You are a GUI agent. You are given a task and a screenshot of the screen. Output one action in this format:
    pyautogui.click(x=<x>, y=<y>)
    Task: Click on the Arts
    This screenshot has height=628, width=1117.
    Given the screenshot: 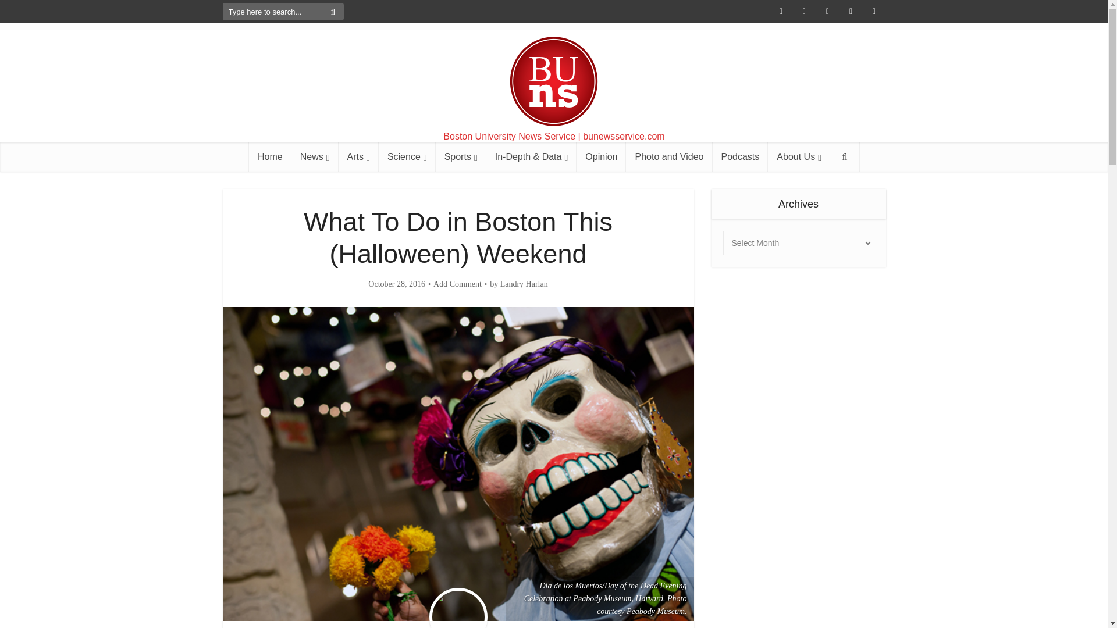 What is the action you would take?
    pyautogui.click(x=358, y=157)
    